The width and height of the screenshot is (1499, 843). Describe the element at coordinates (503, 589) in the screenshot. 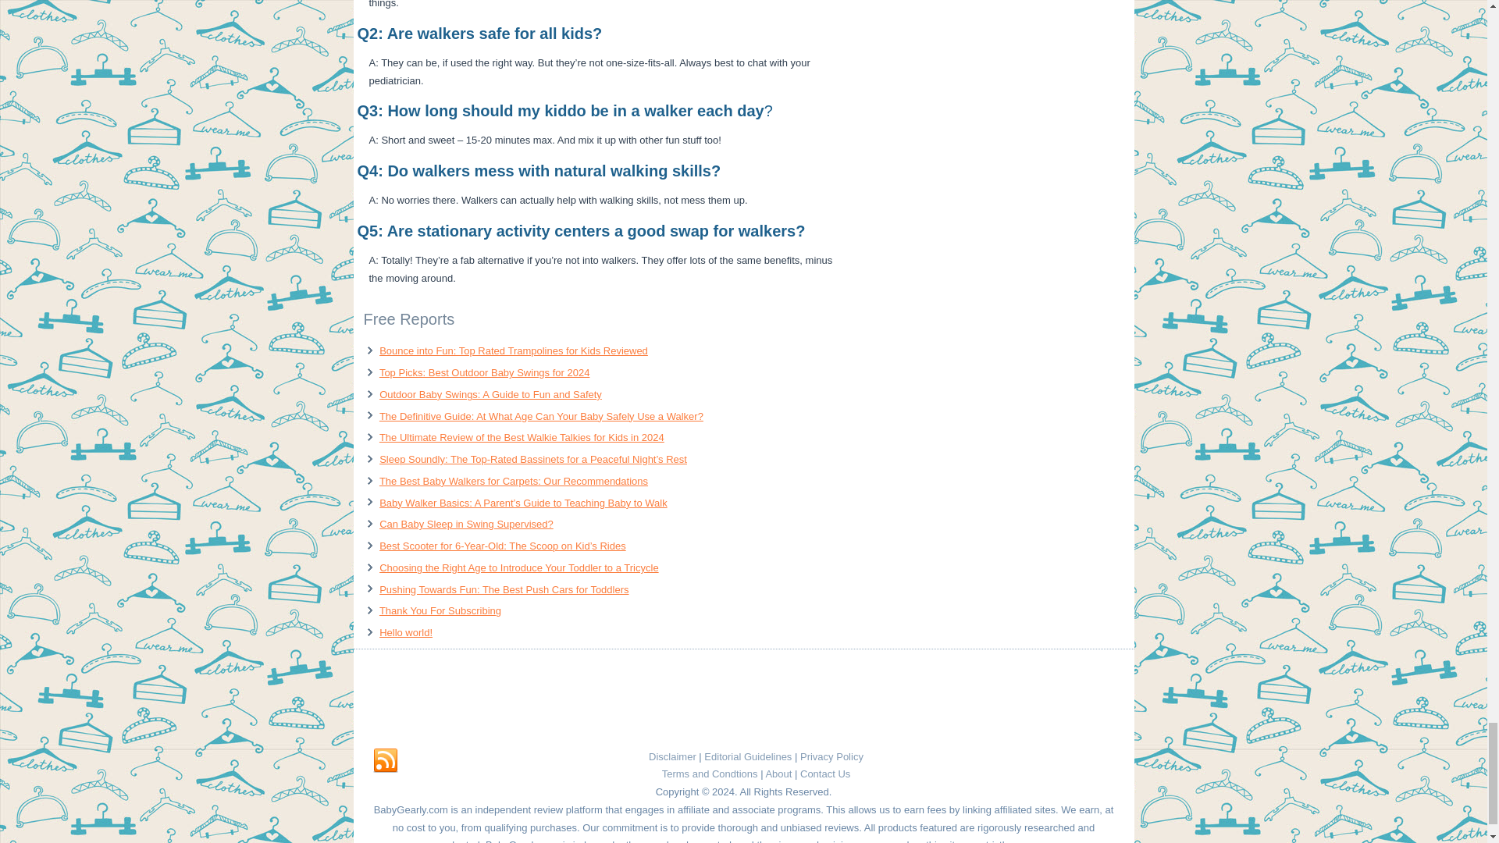

I see `Pushing Towards Fun: The Best Push Cars for Toddlers` at that location.